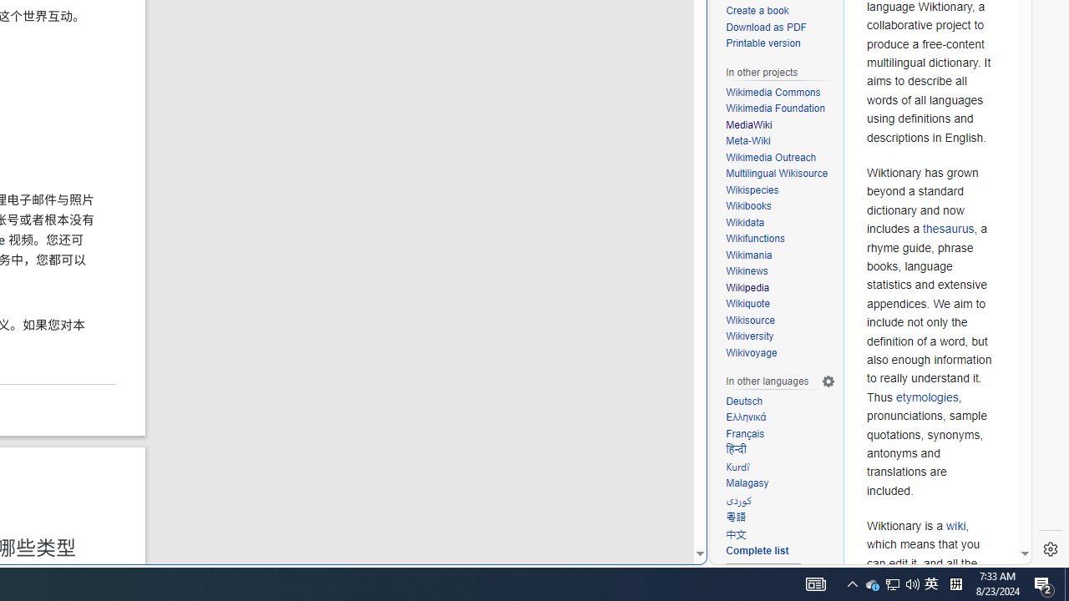 The image size is (1069, 601). What do you see at coordinates (767, 27) in the screenshot?
I see `Download as PDF` at bounding box center [767, 27].